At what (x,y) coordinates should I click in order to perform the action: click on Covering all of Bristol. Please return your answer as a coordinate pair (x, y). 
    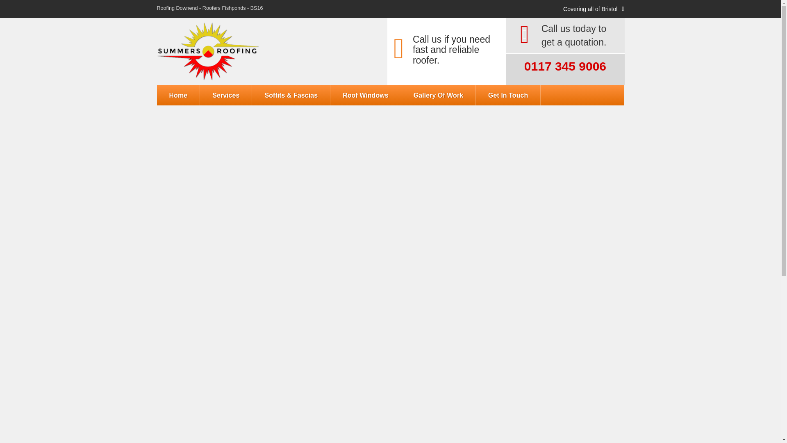
    Looking at the image, I should click on (590, 9).